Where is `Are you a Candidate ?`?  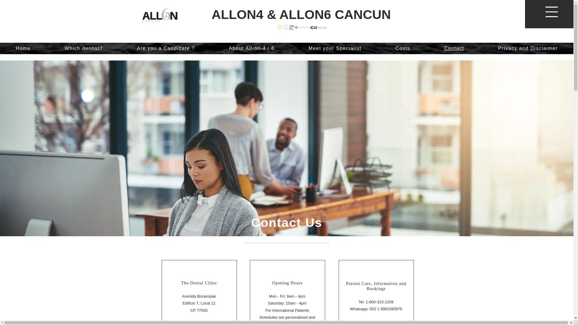 Are you a Candidate ? is located at coordinates (166, 48).